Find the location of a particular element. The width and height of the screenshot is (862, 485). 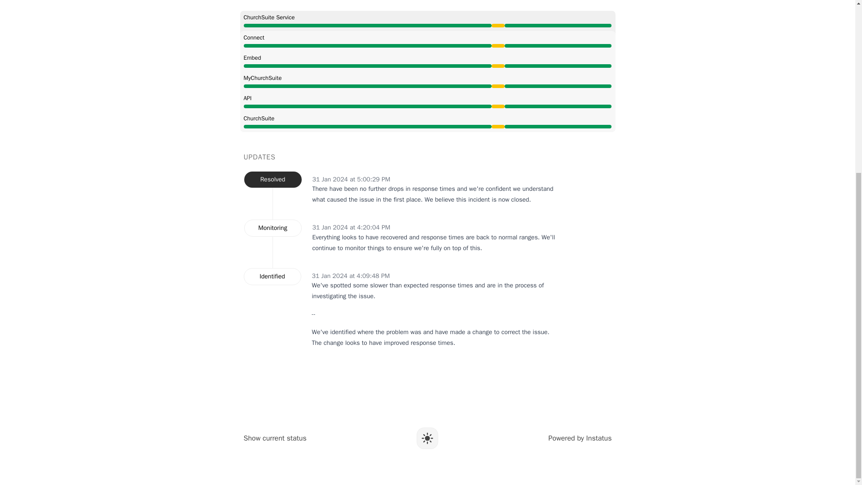

Powered by Instatus is located at coordinates (580, 438).